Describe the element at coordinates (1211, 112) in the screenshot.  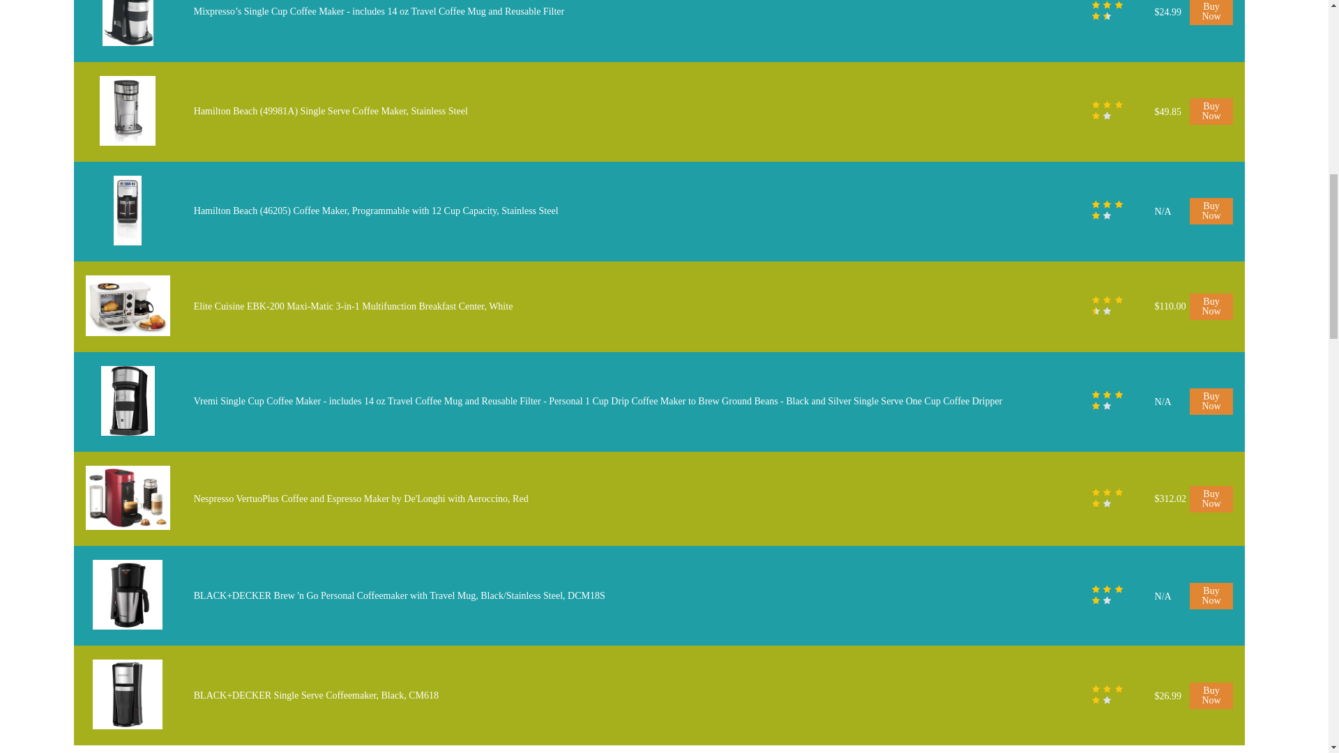
I see `Buy Now` at that location.